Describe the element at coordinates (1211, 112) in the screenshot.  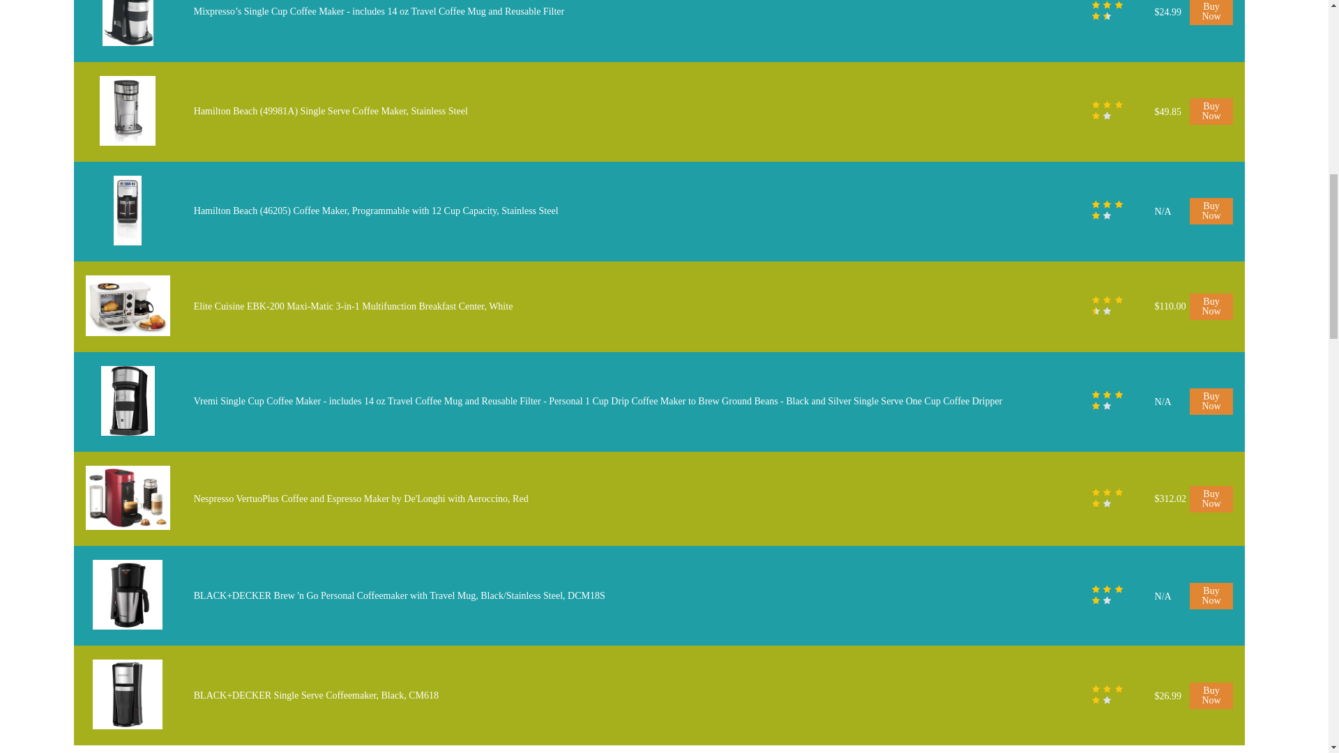
I see `Buy Now` at that location.